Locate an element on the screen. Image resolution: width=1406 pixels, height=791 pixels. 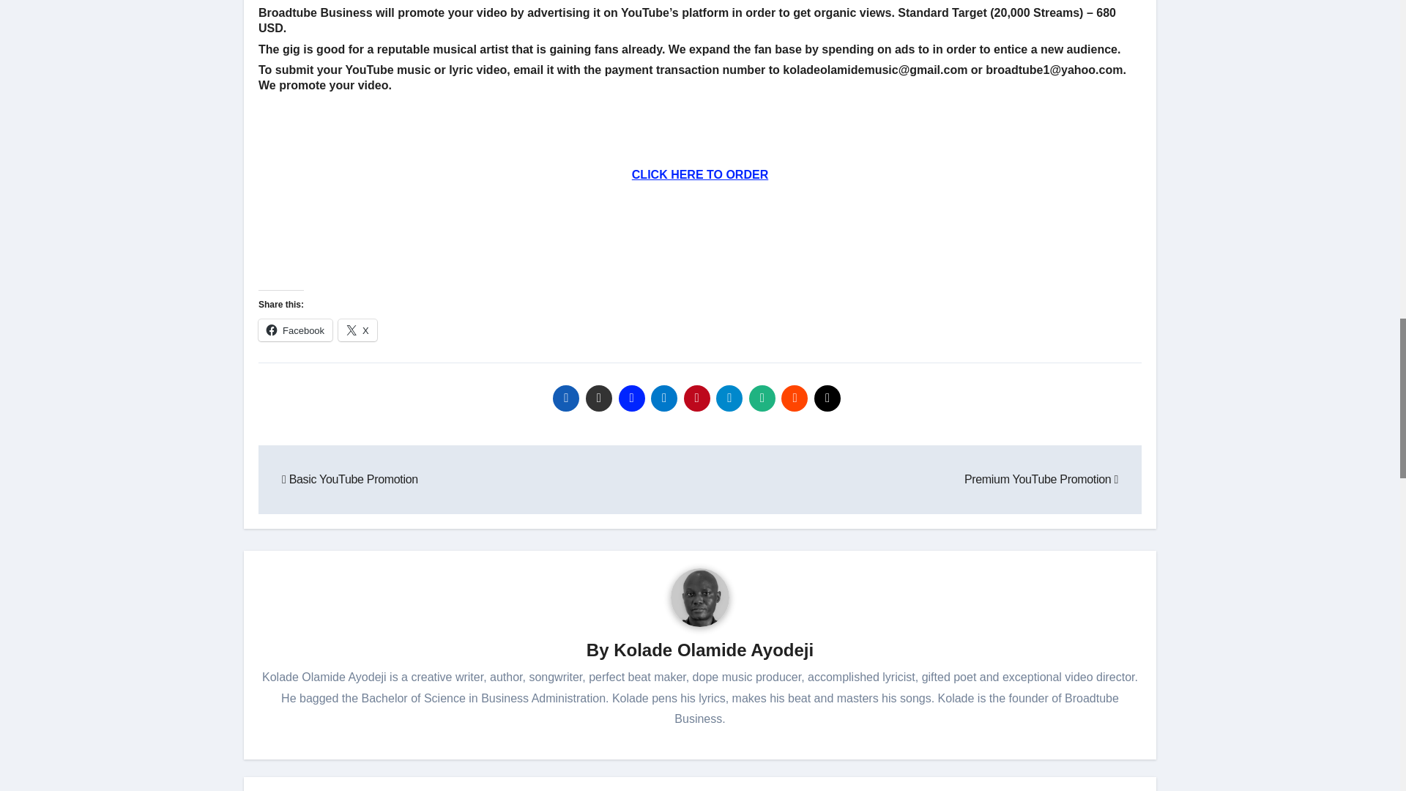
Facebook is located at coordinates (295, 330).